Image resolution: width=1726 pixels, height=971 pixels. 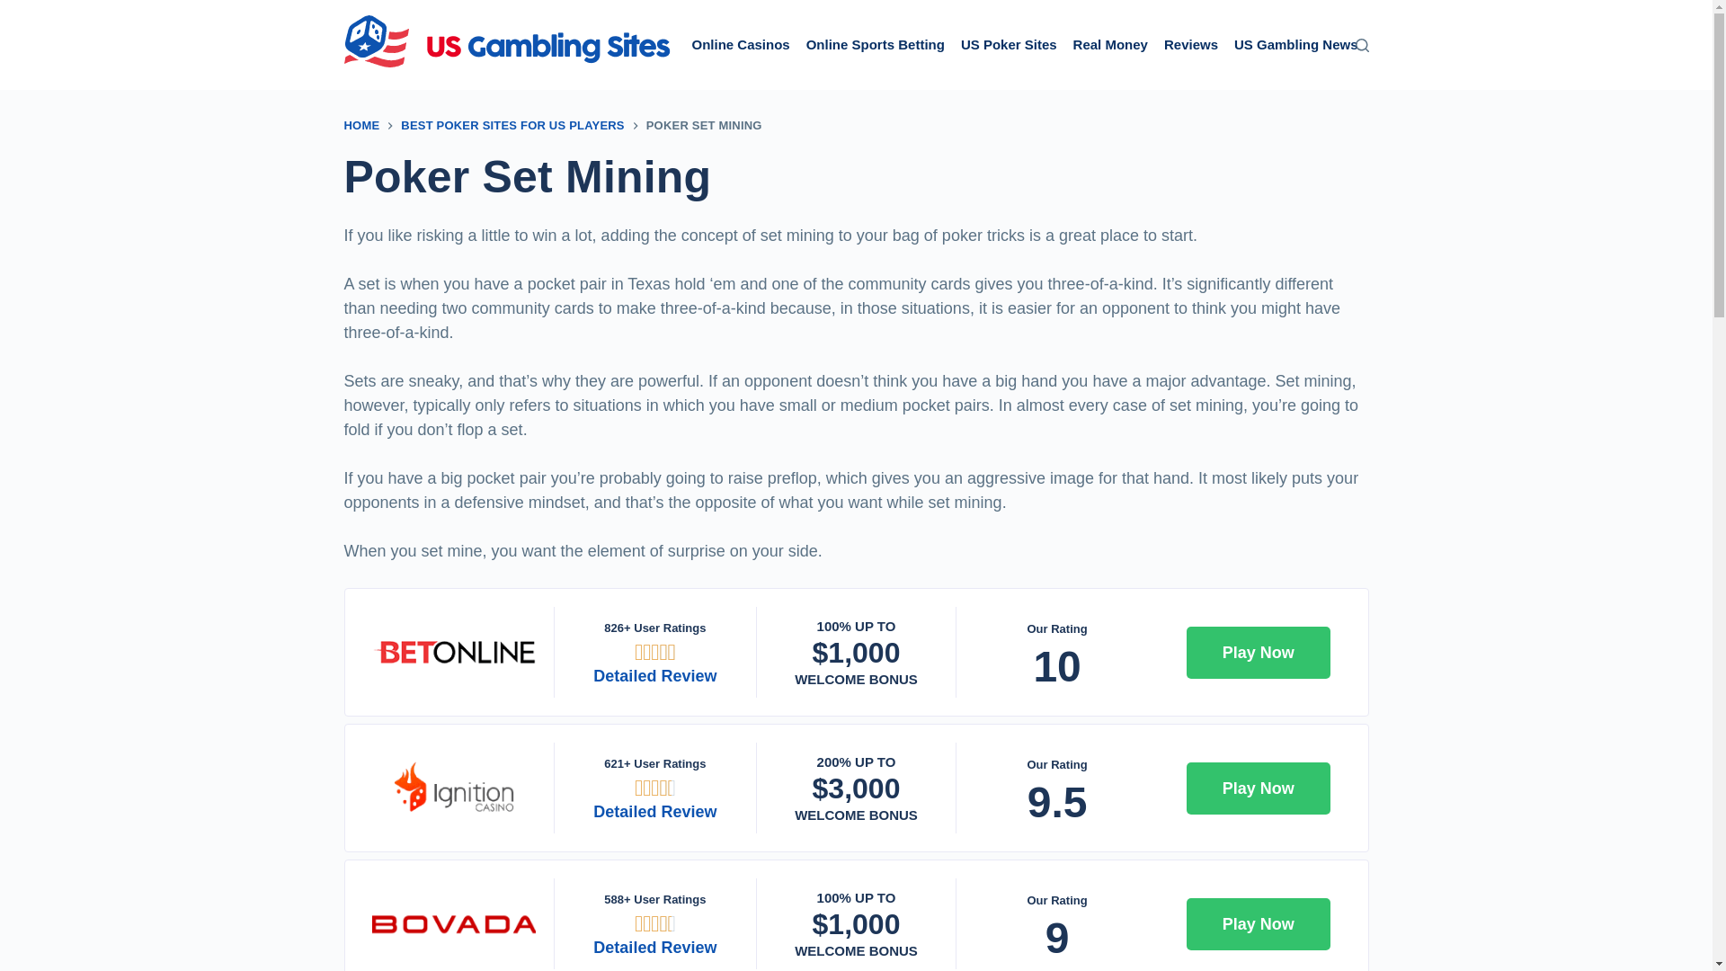 I want to click on Detailed Review, so click(x=654, y=811).